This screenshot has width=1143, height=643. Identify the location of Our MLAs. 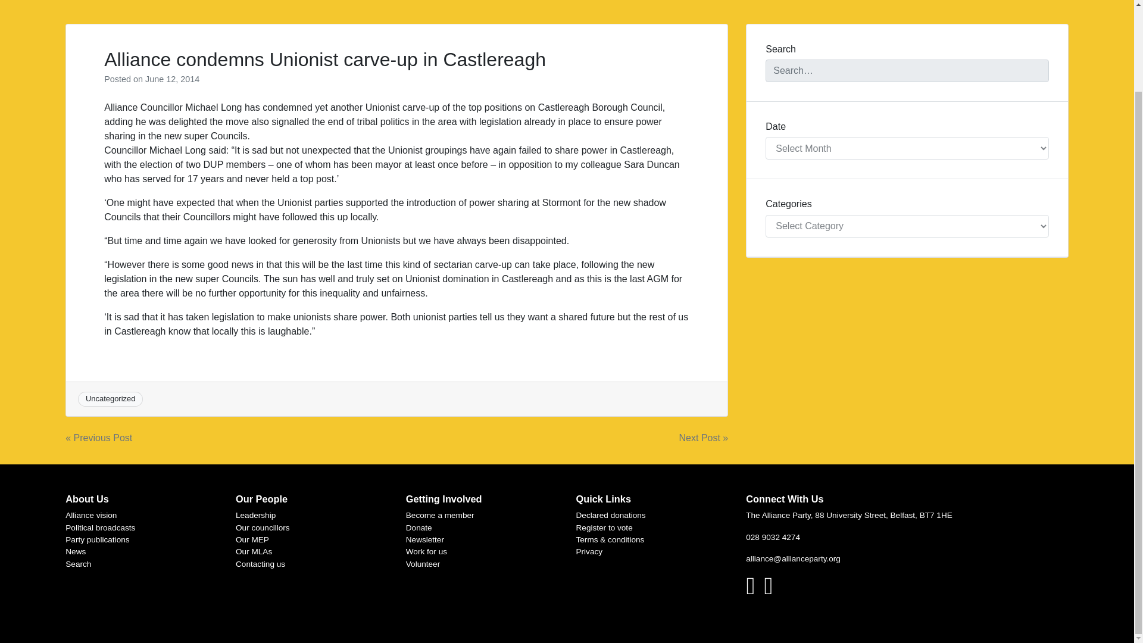
(254, 551).